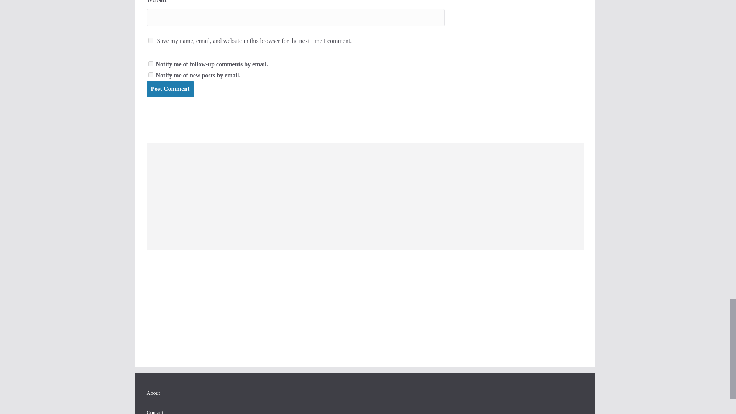 This screenshot has height=414, width=736. Describe the element at coordinates (170, 89) in the screenshot. I see `Post Comment` at that location.